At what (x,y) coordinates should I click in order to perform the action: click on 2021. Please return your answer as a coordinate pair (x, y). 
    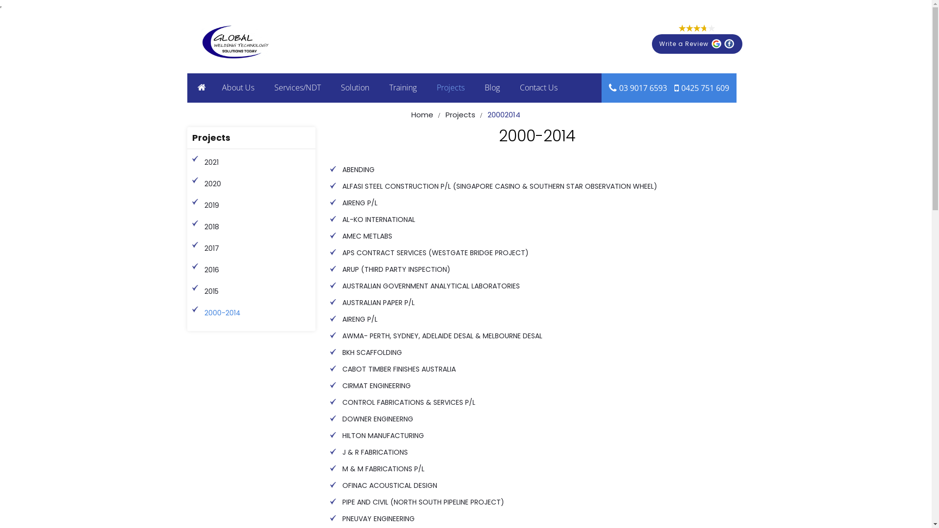
    Looking at the image, I should click on (258, 162).